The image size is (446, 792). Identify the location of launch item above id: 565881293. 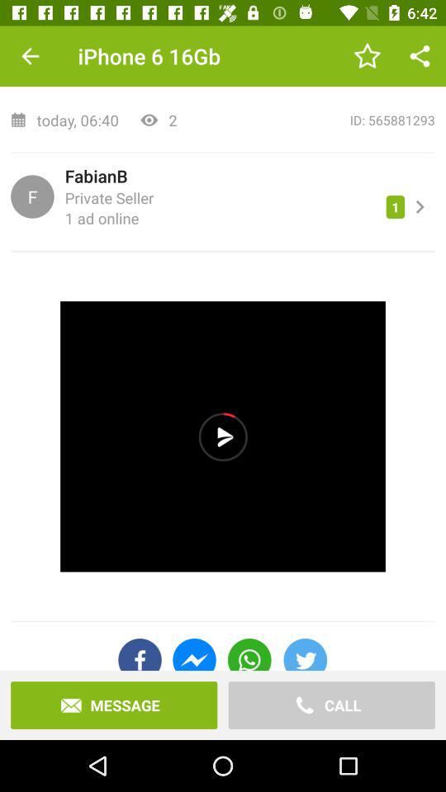
(367, 56).